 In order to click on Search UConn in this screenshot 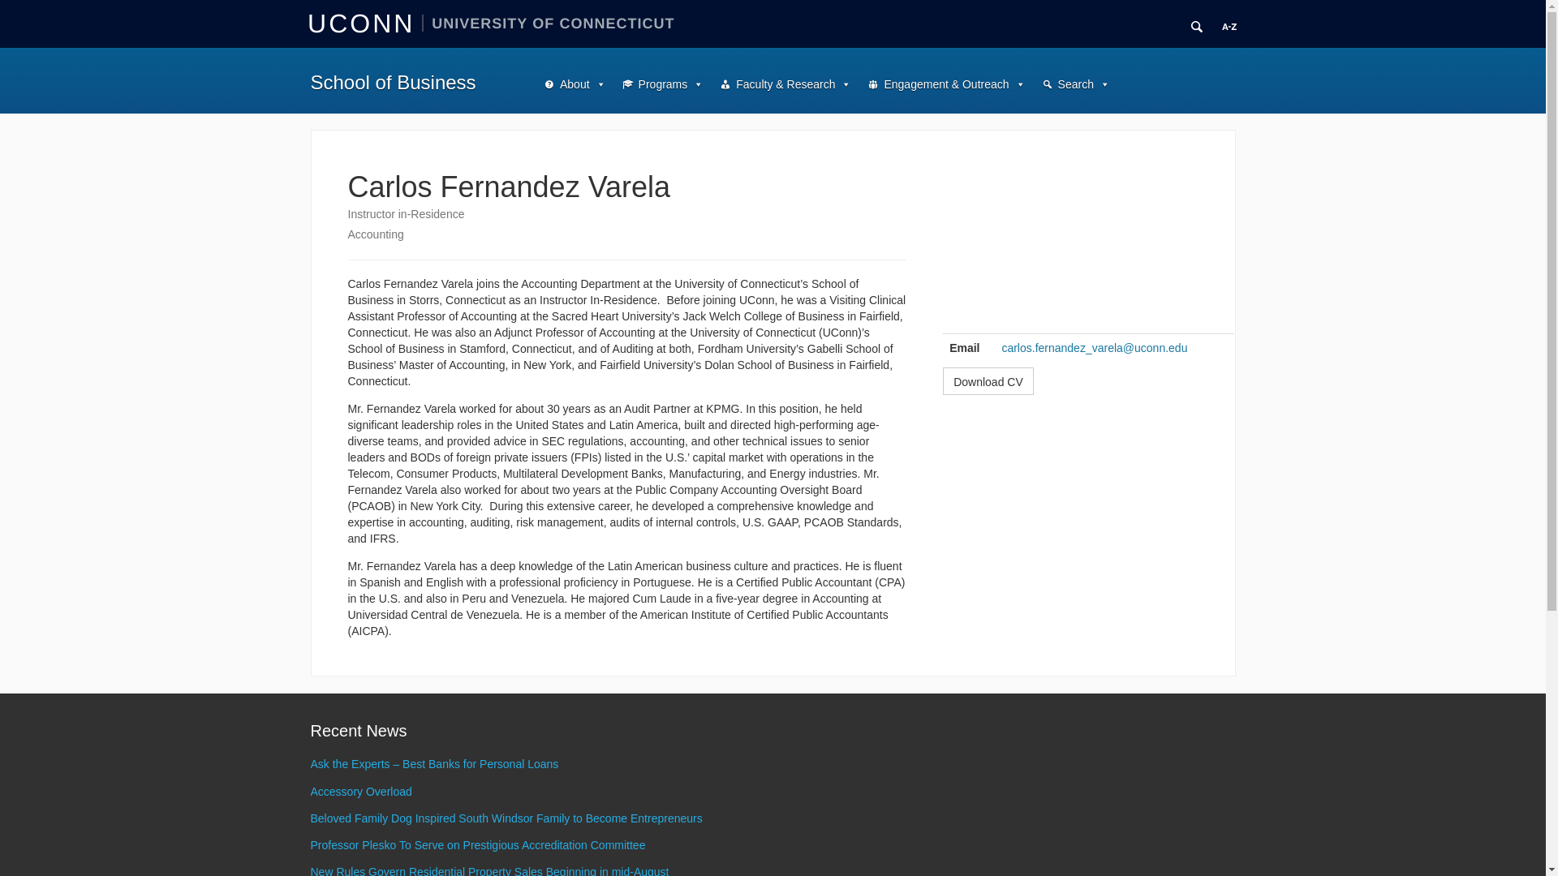, I will do `click(1196, 26)`.